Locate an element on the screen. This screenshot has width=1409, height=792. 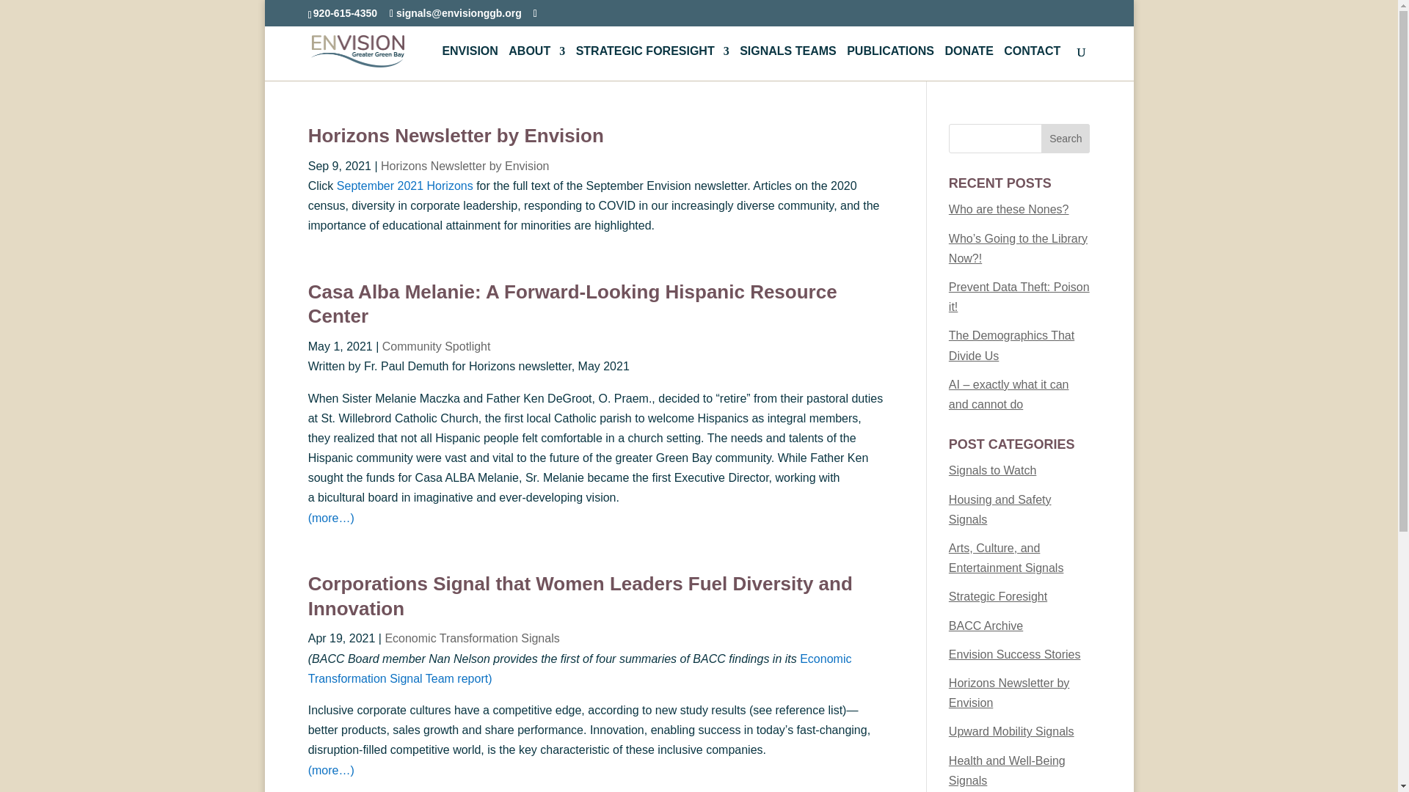
DONATE is located at coordinates (969, 63).